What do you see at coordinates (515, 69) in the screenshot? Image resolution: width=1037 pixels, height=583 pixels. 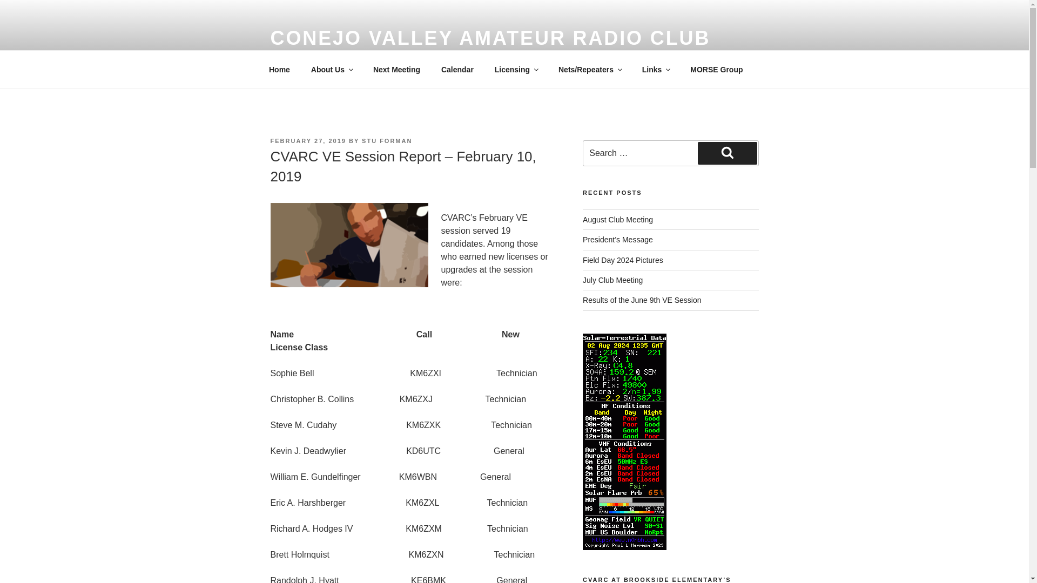 I see `Licensing` at bounding box center [515, 69].